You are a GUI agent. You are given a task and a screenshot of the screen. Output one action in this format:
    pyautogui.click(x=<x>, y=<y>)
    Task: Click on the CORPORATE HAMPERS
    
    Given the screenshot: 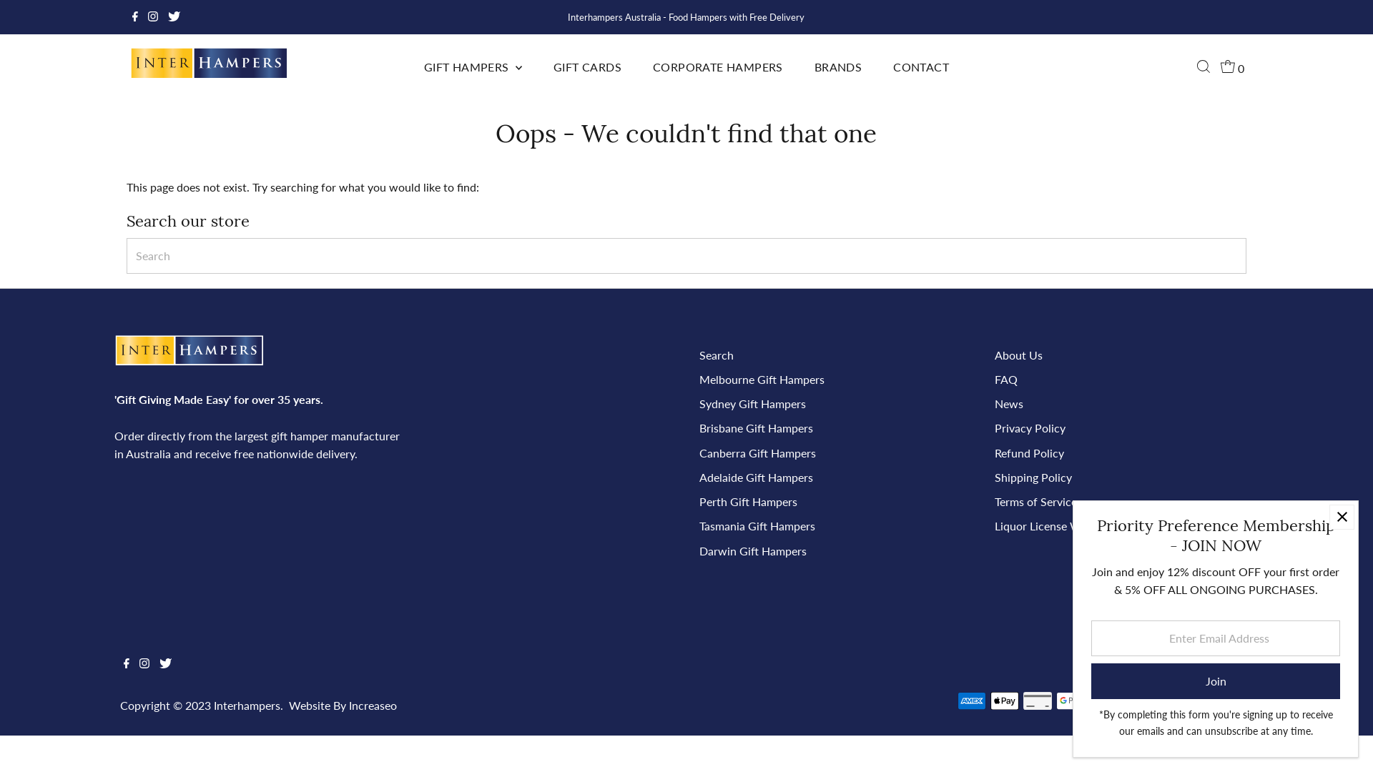 What is the action you would take?
    pyautogui.click(x=718, y=67)
    